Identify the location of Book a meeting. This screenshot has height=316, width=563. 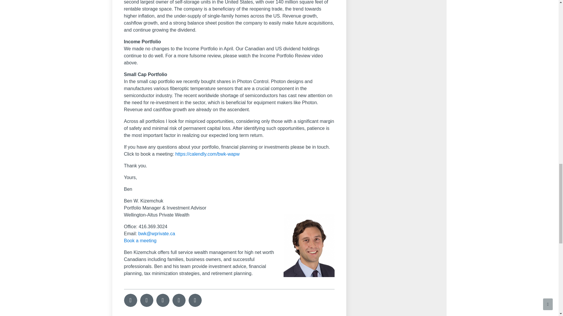
(140, 241).